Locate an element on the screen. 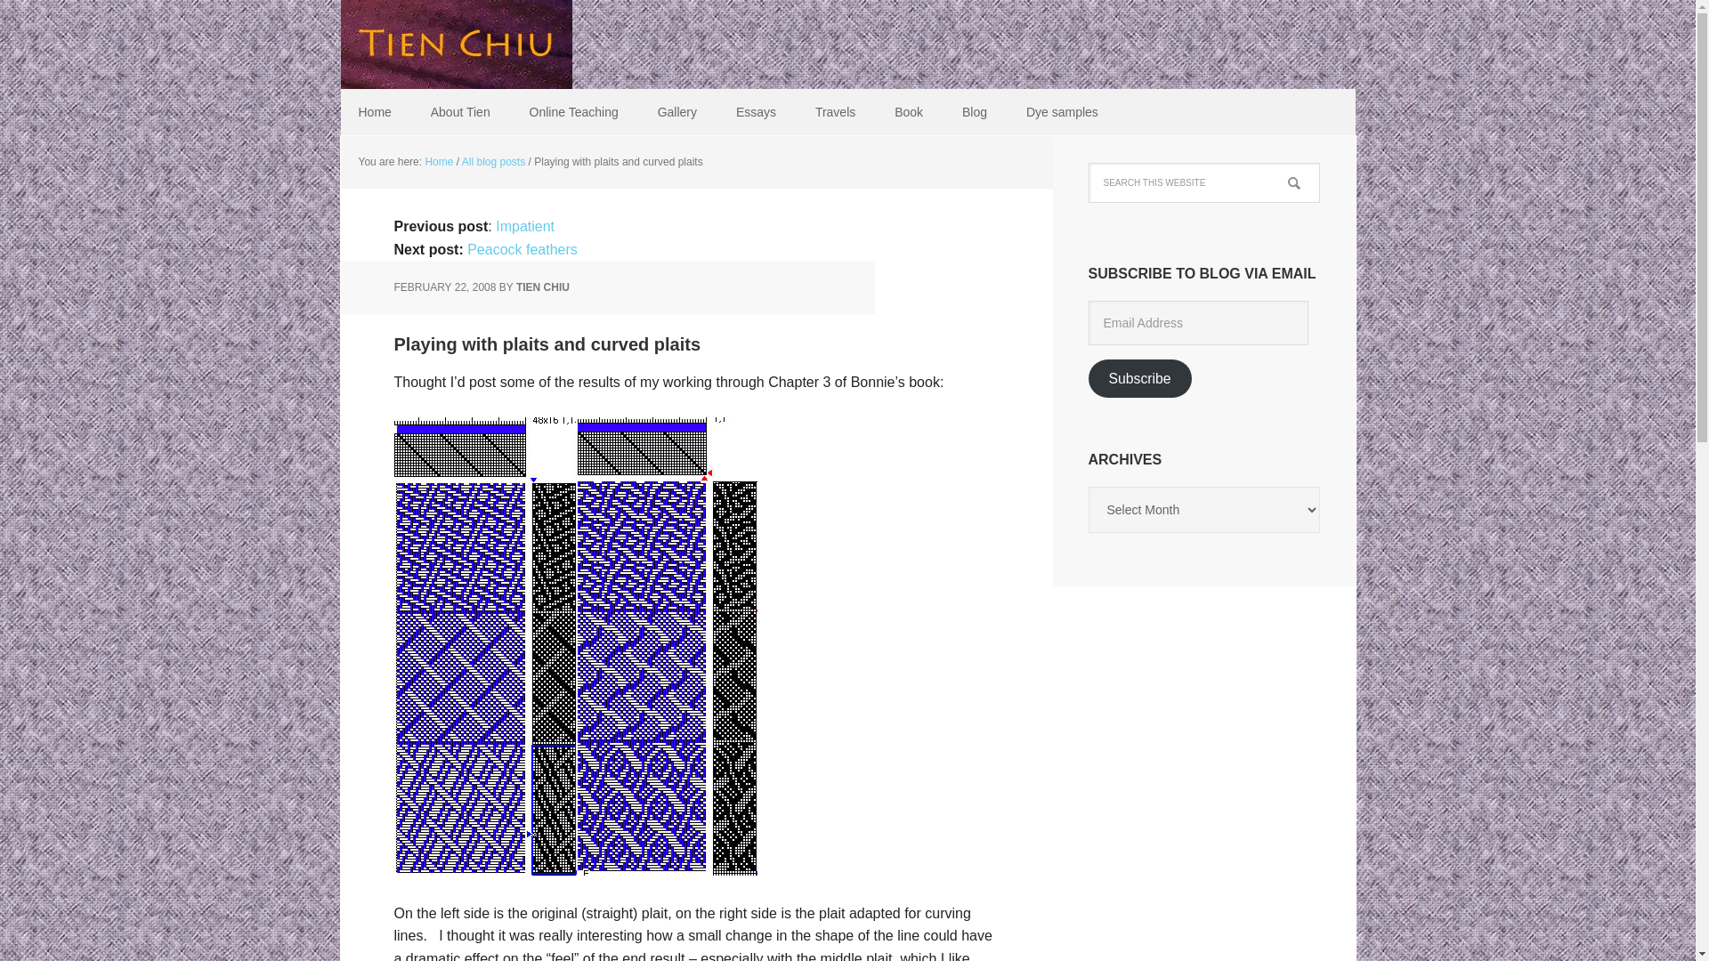 This screenshot has width=1709, height=961. Peacock feathers is located at coordinates (522, 249).